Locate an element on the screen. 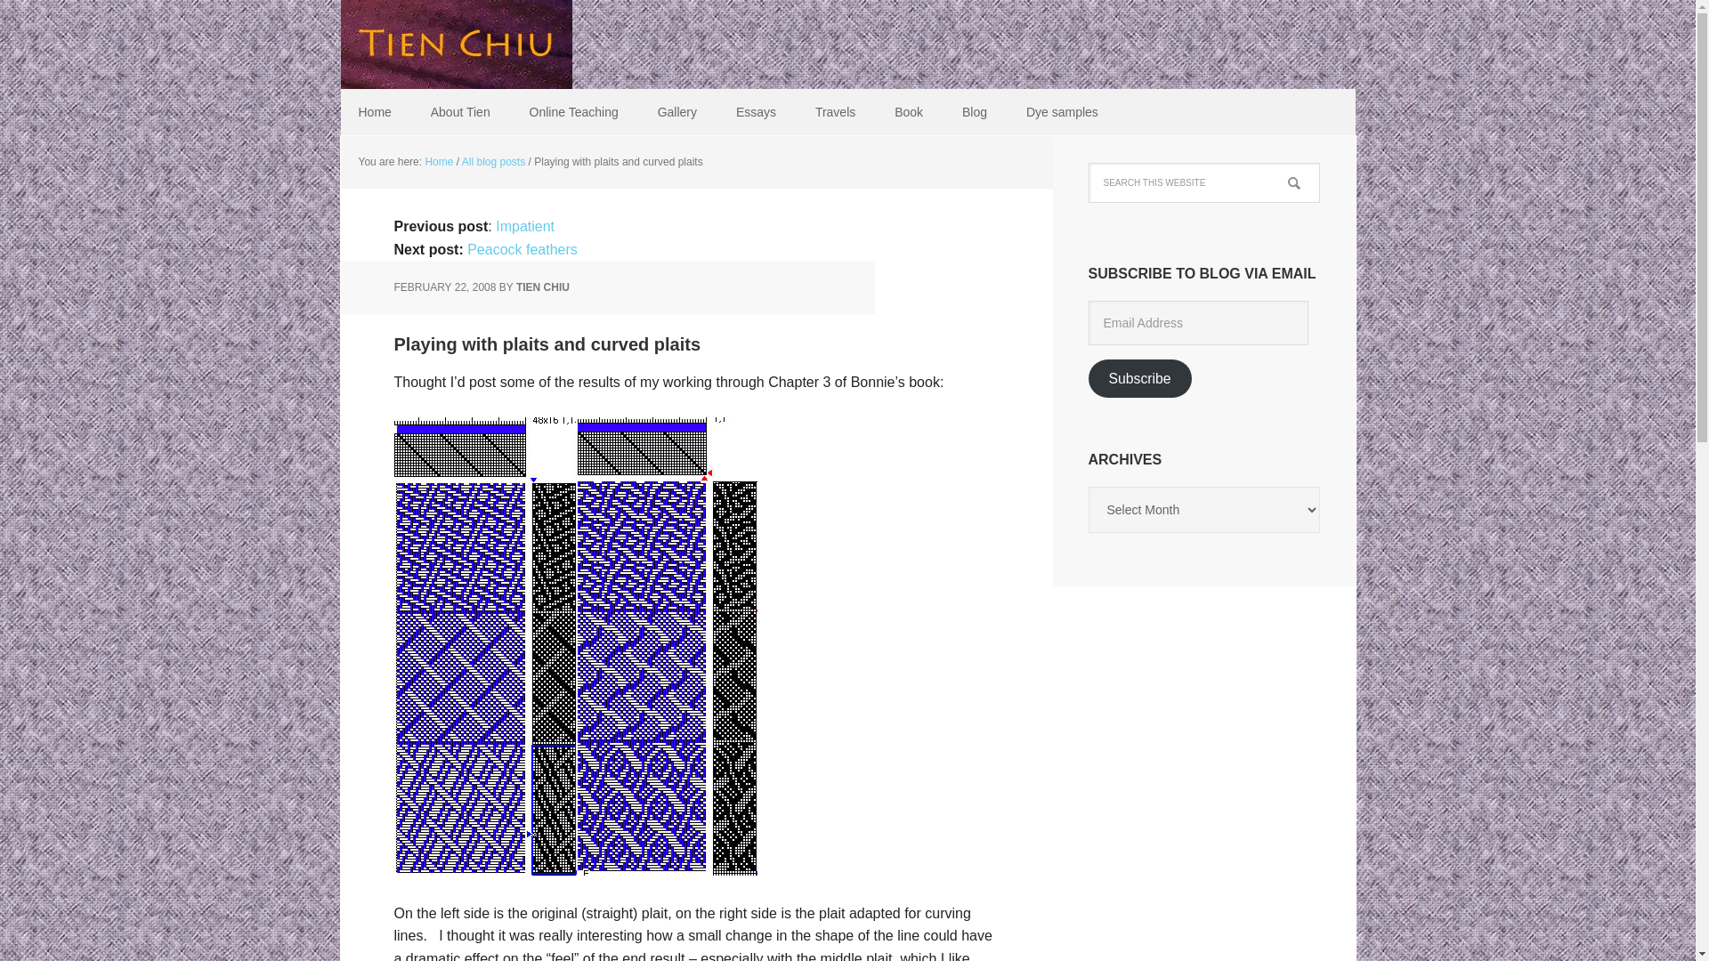 This screenshot has width=1709, height=961. Peacock feathers is located at coordinates (522, 249).